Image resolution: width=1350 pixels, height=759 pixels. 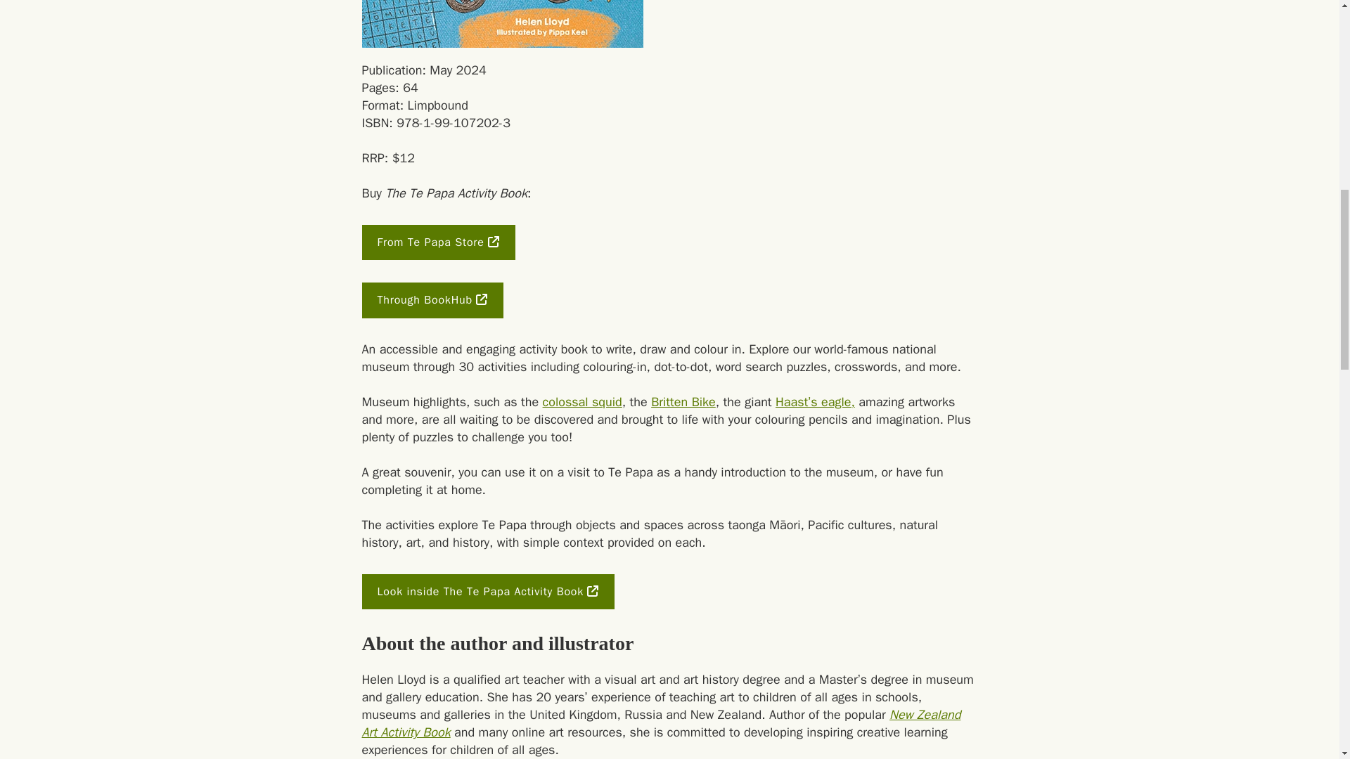 What do you see at coordinates (683, 402) in the screenshot?
I see `Britten Bike` at bounding box center [683, 402].